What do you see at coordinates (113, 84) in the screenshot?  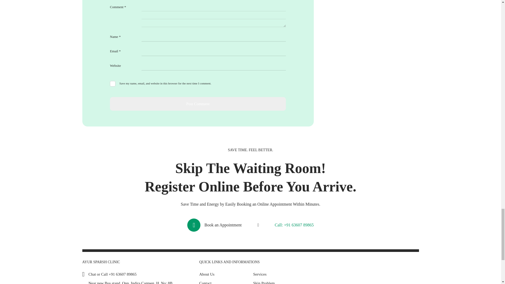 I see `yes` at bounding box center [113, 84].